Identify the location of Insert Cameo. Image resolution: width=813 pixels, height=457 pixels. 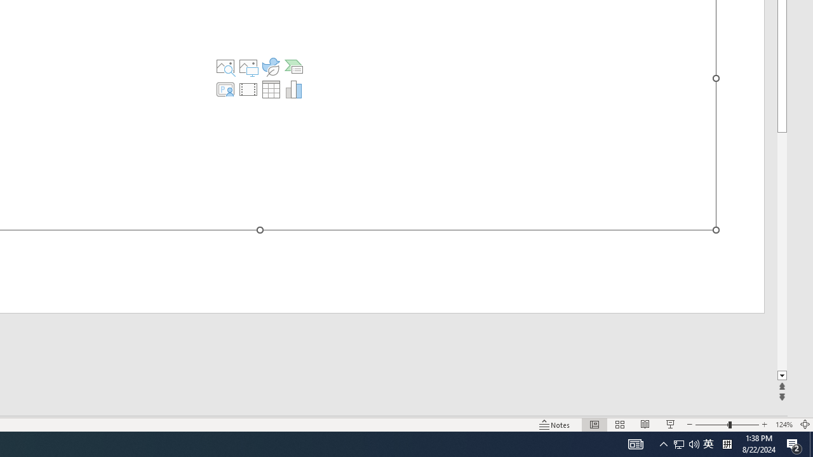
(225, 89).